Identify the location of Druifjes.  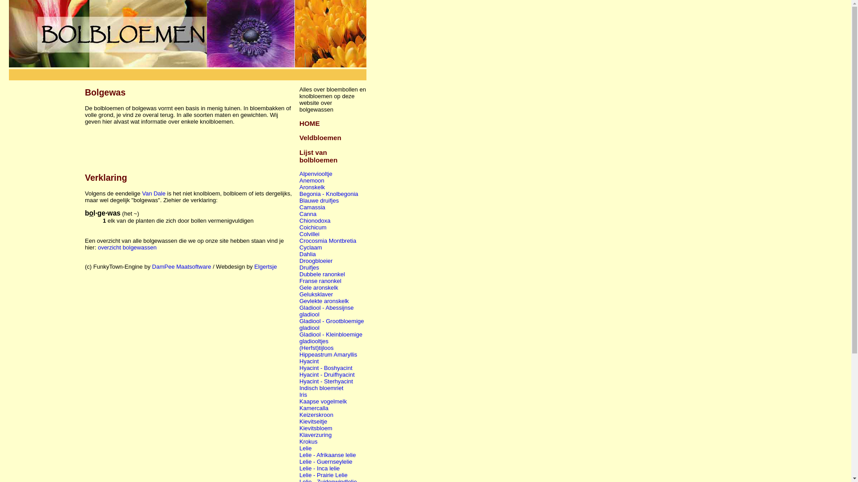
(309, 268).